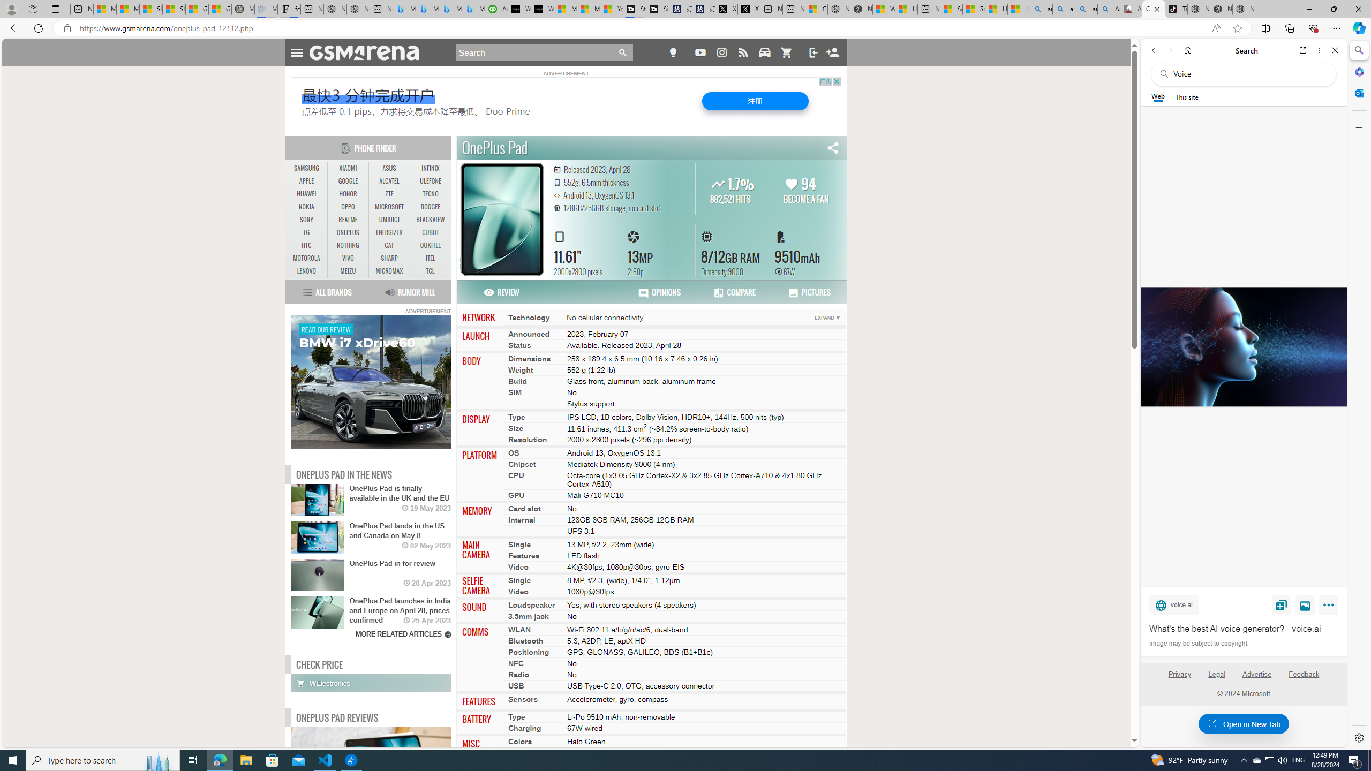 Image resolution: width=1371 pixels, height=771 pixels. I want to click on Accounting Software for Accountants, CPAs and Bookkeepers, so click(496, 9).